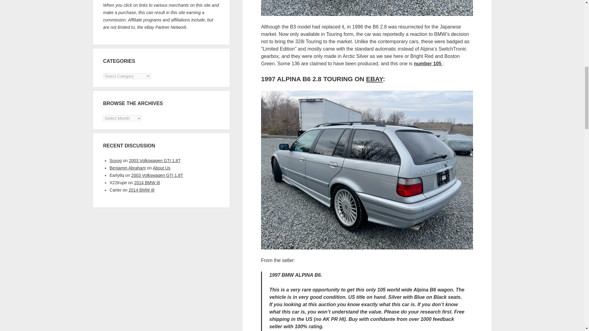  I want to click on number 105, so click(428, 63).